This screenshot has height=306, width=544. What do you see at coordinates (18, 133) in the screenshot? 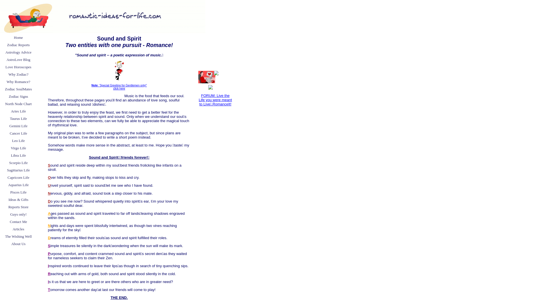
I see `Cancer Life` at bounding box center [18, 133].